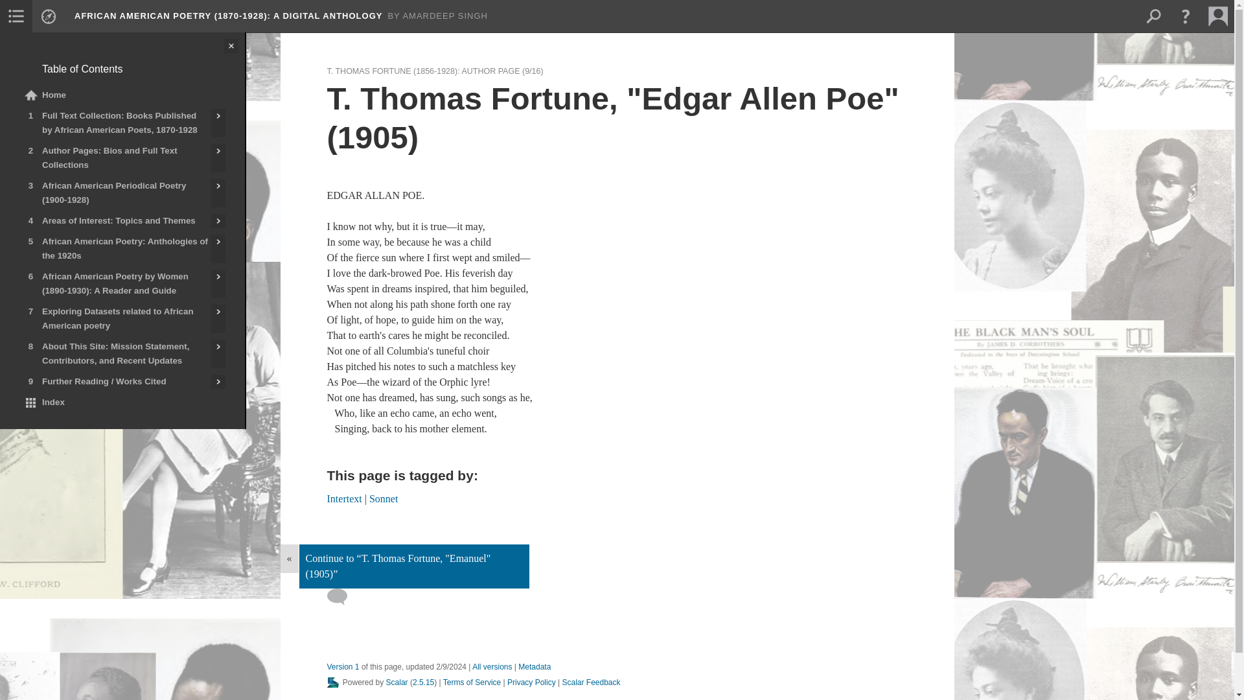  Describe the element at coordinates (218, 221) in the screenshot. I see `Explore Areas of Interest: Topics and Themes` at that location.